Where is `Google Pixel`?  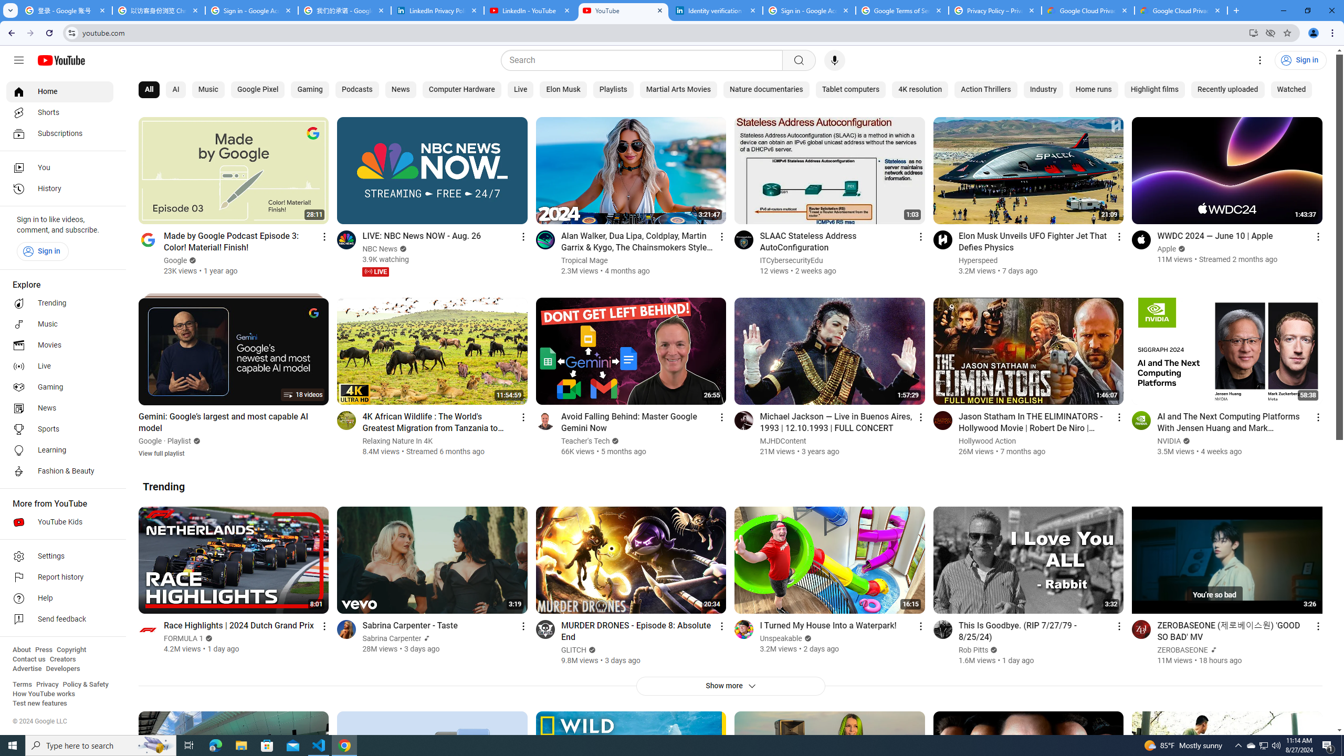 Google Pixel is located at coordinates (257, 90).